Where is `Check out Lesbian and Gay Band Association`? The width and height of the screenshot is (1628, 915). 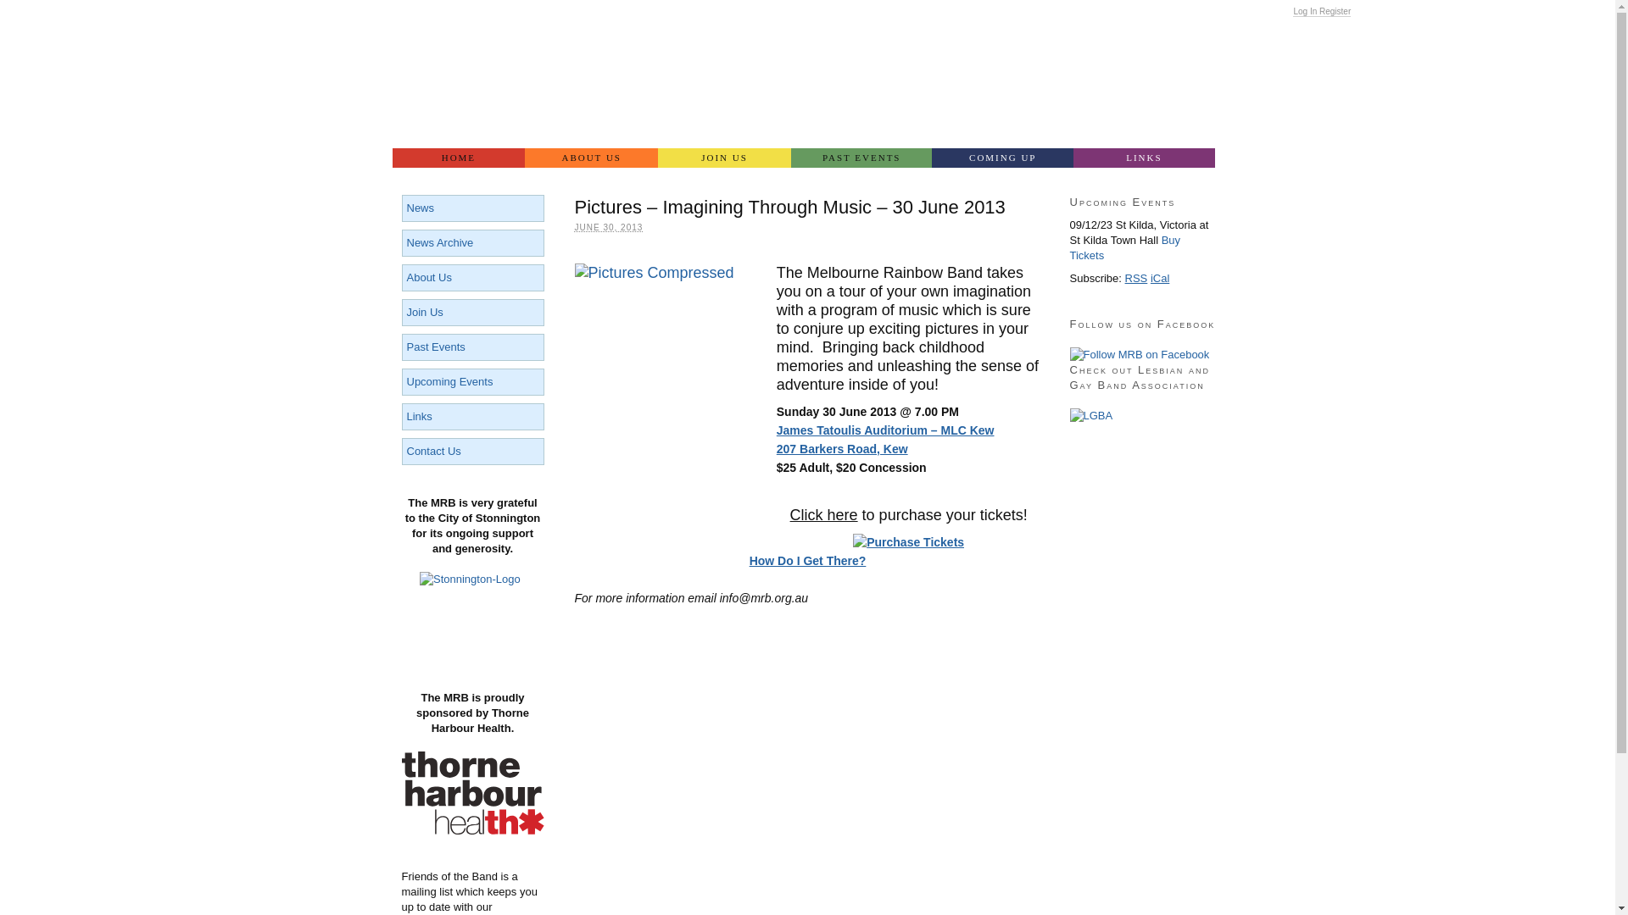
Check out Lesbian and Gay Band Association is located at coordinates (1092, 416).